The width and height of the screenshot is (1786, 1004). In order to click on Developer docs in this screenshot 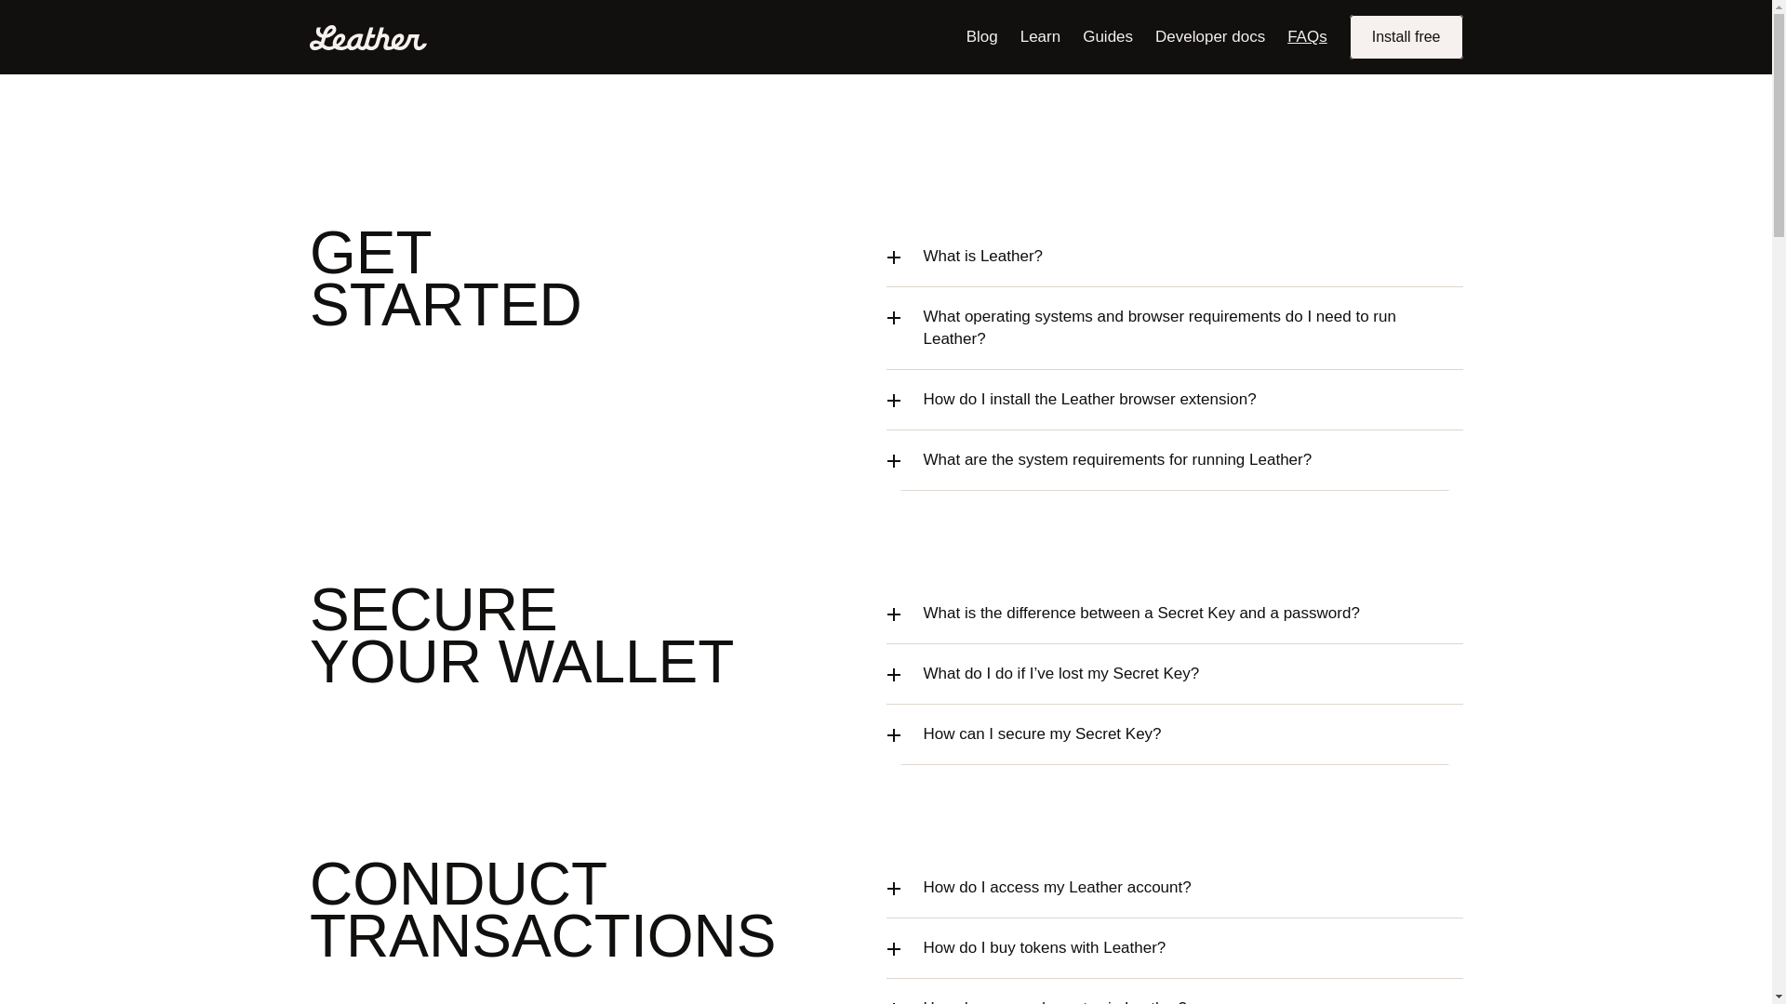, I will do `click(1209, 36)`.